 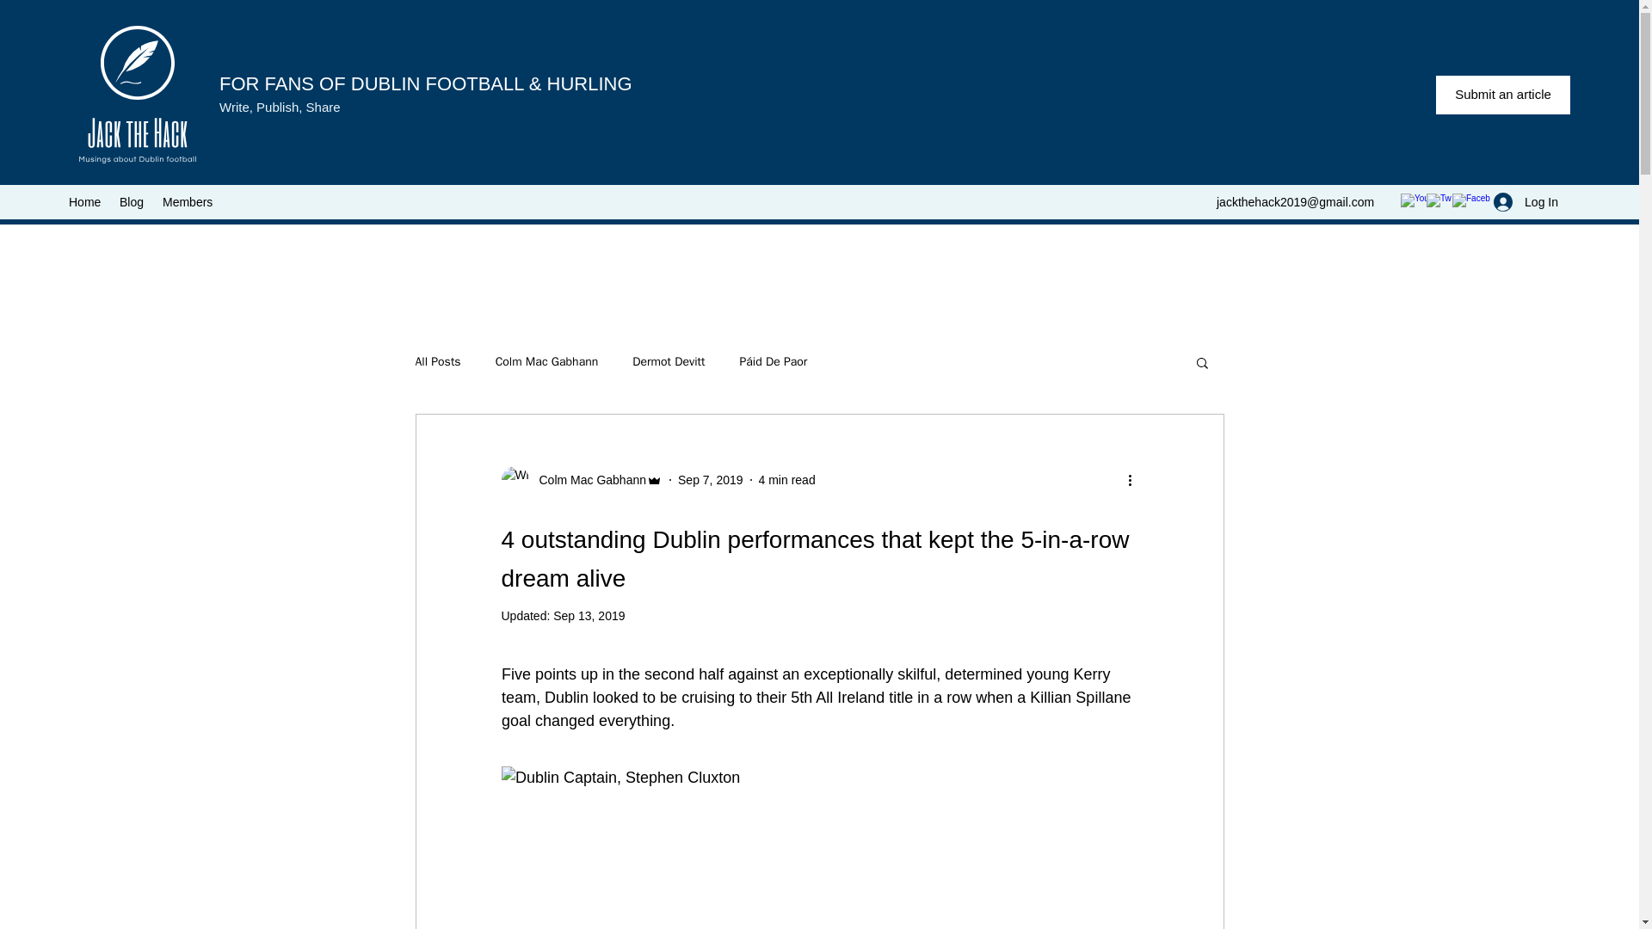 What do you see at coordinates (437, 361) in the screenshot?
I see `All Posts` at bounding box center [437, 361].